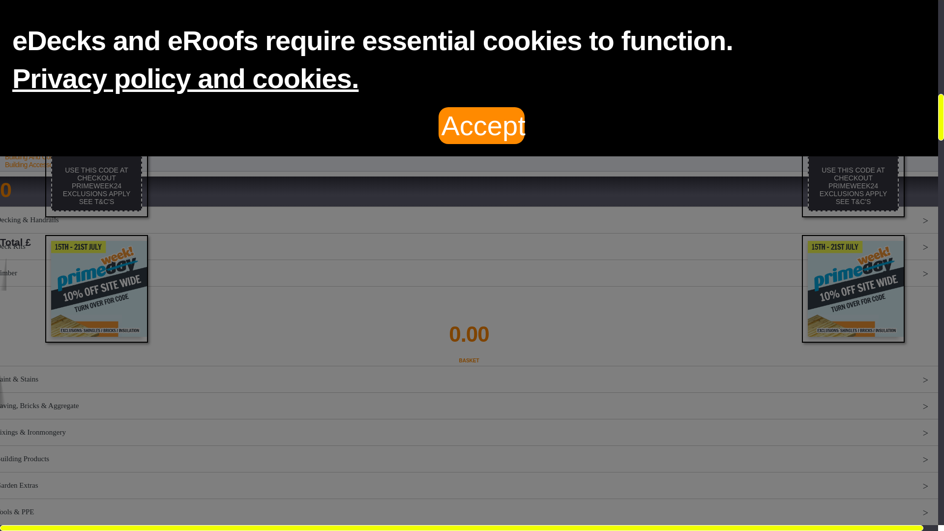 Image resolution: width=944 pixels, height=531 pixels. I want to click on Garden Extras, so click(469, 273).